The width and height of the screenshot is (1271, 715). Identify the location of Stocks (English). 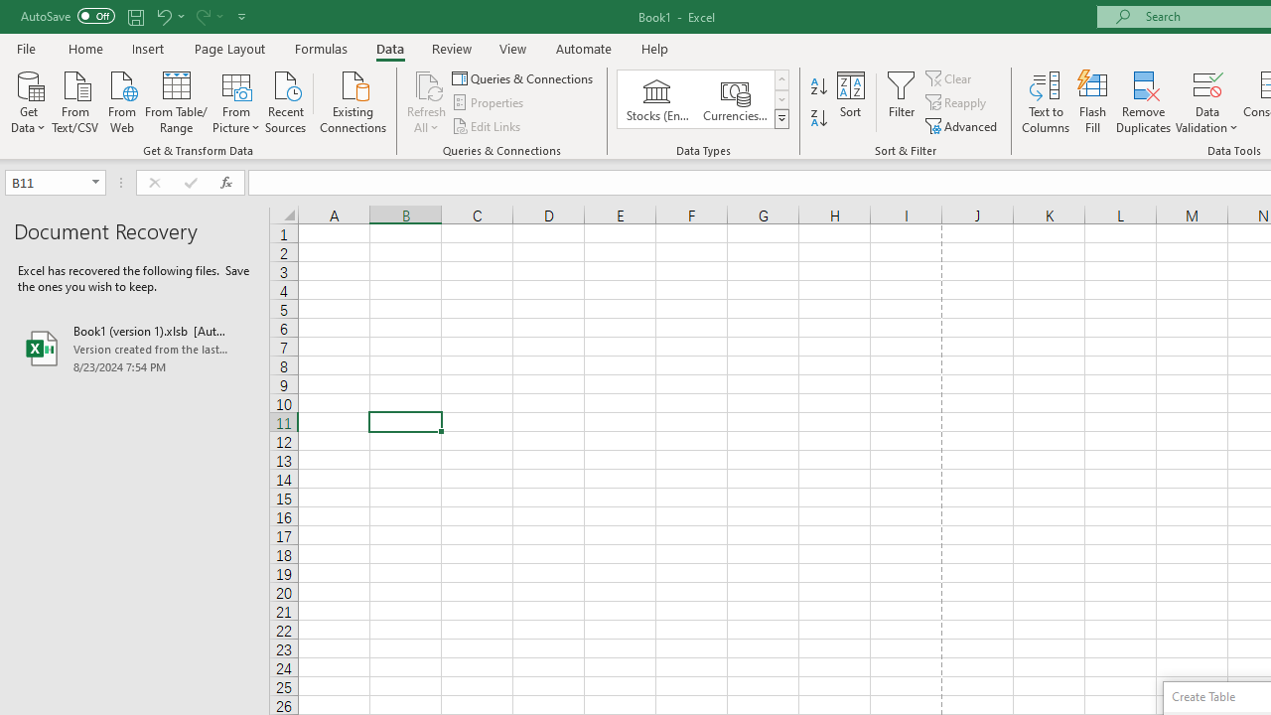
(657, 99).